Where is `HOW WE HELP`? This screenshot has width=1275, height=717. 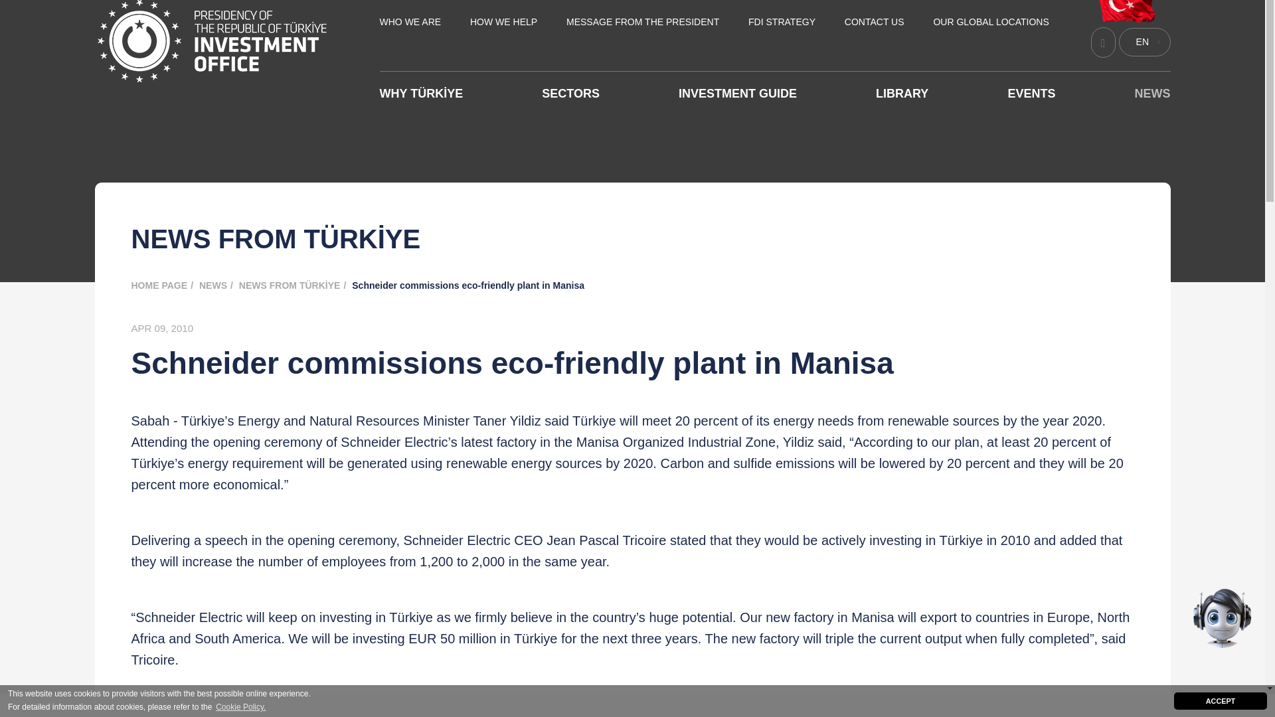 HOW WE HELP is located at coordinates (503, 22).